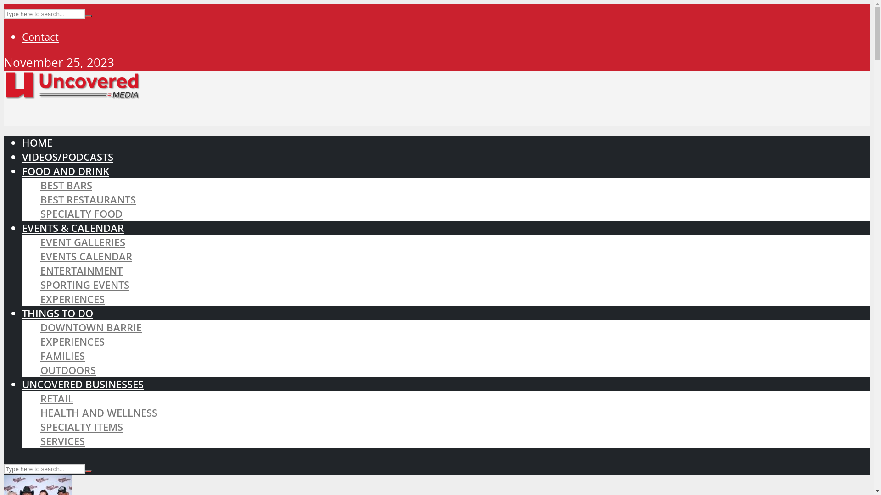  What do you see at coordinates (72, 342) in the screenshot?
I see `EXPERIENCES` at bounding box center [72, 342].